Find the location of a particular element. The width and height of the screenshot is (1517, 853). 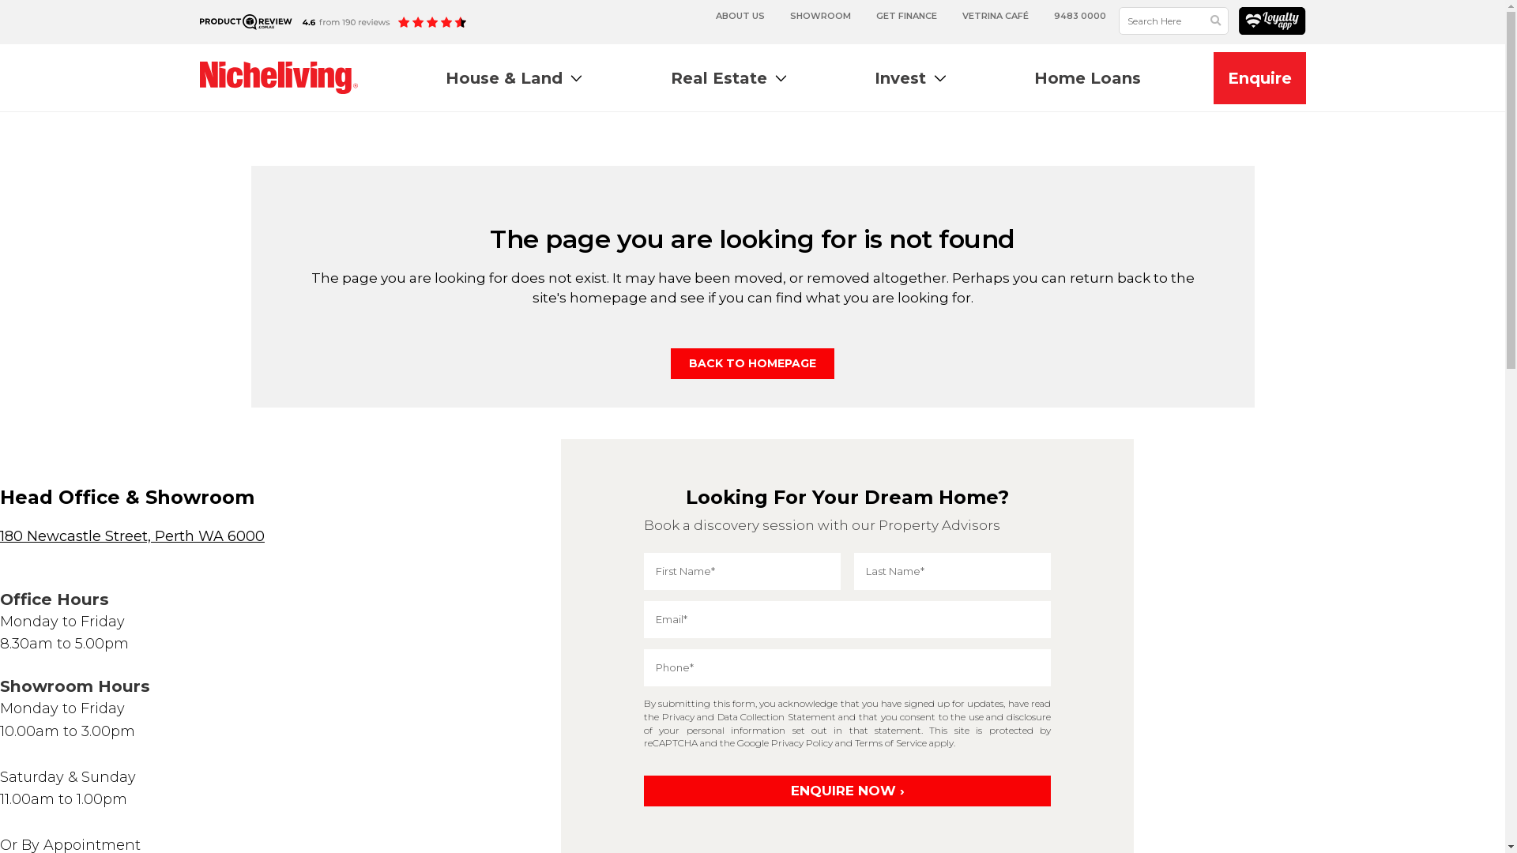

BACK TO HOMEPAGE is located at coordinates (752, 363).